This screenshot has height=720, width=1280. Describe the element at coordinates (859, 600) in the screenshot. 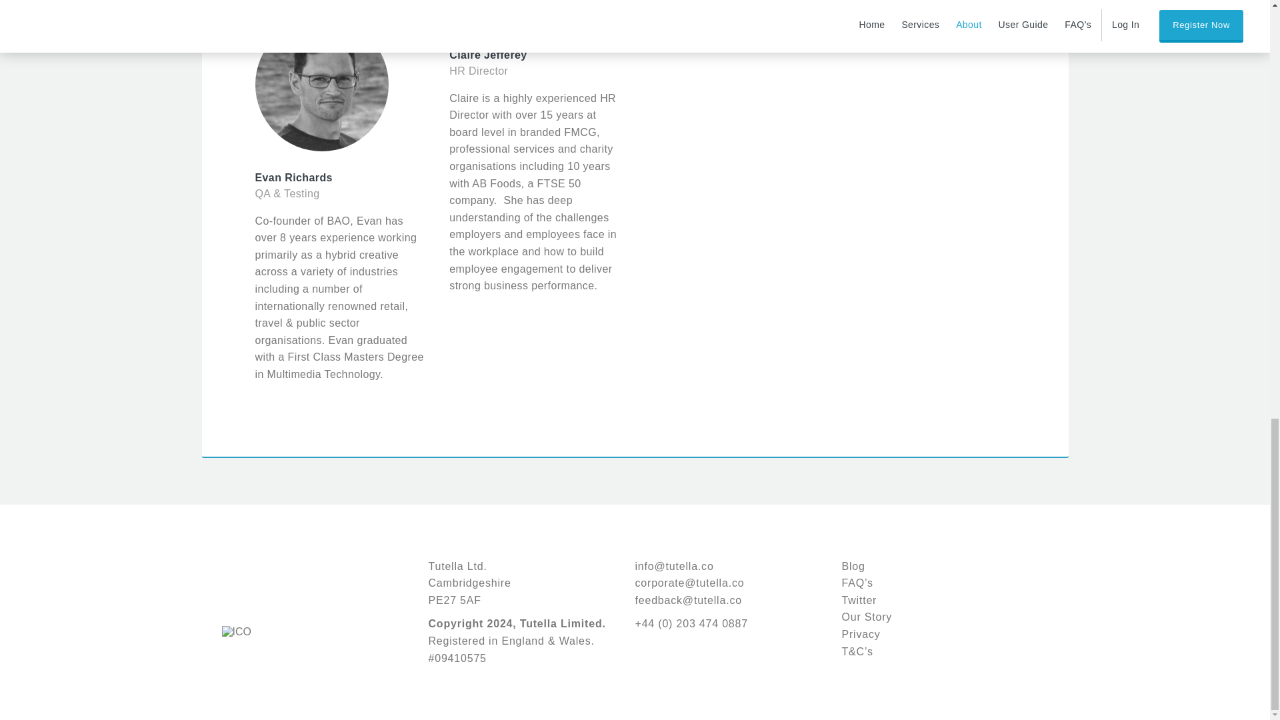

I see `Tutella Twitter Page` at that location.